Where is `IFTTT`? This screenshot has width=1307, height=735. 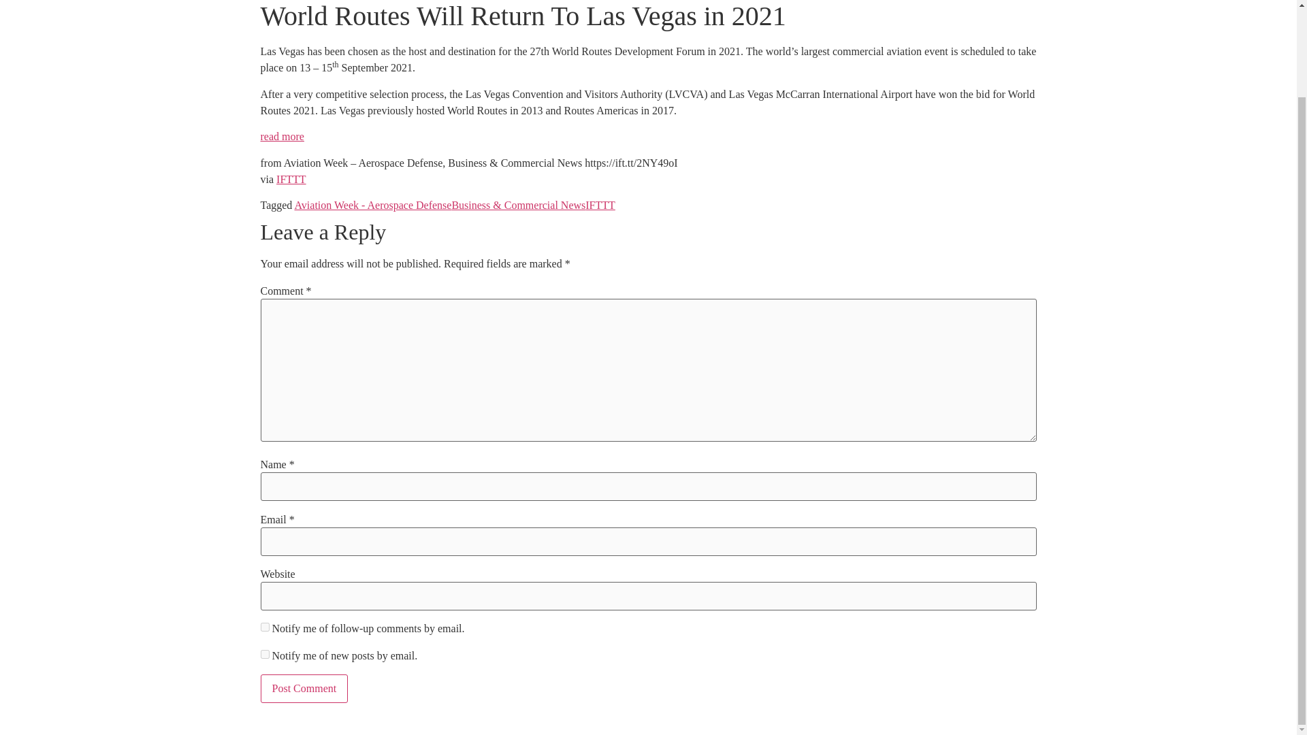
IFTTT is located at coordinates (291, 179).